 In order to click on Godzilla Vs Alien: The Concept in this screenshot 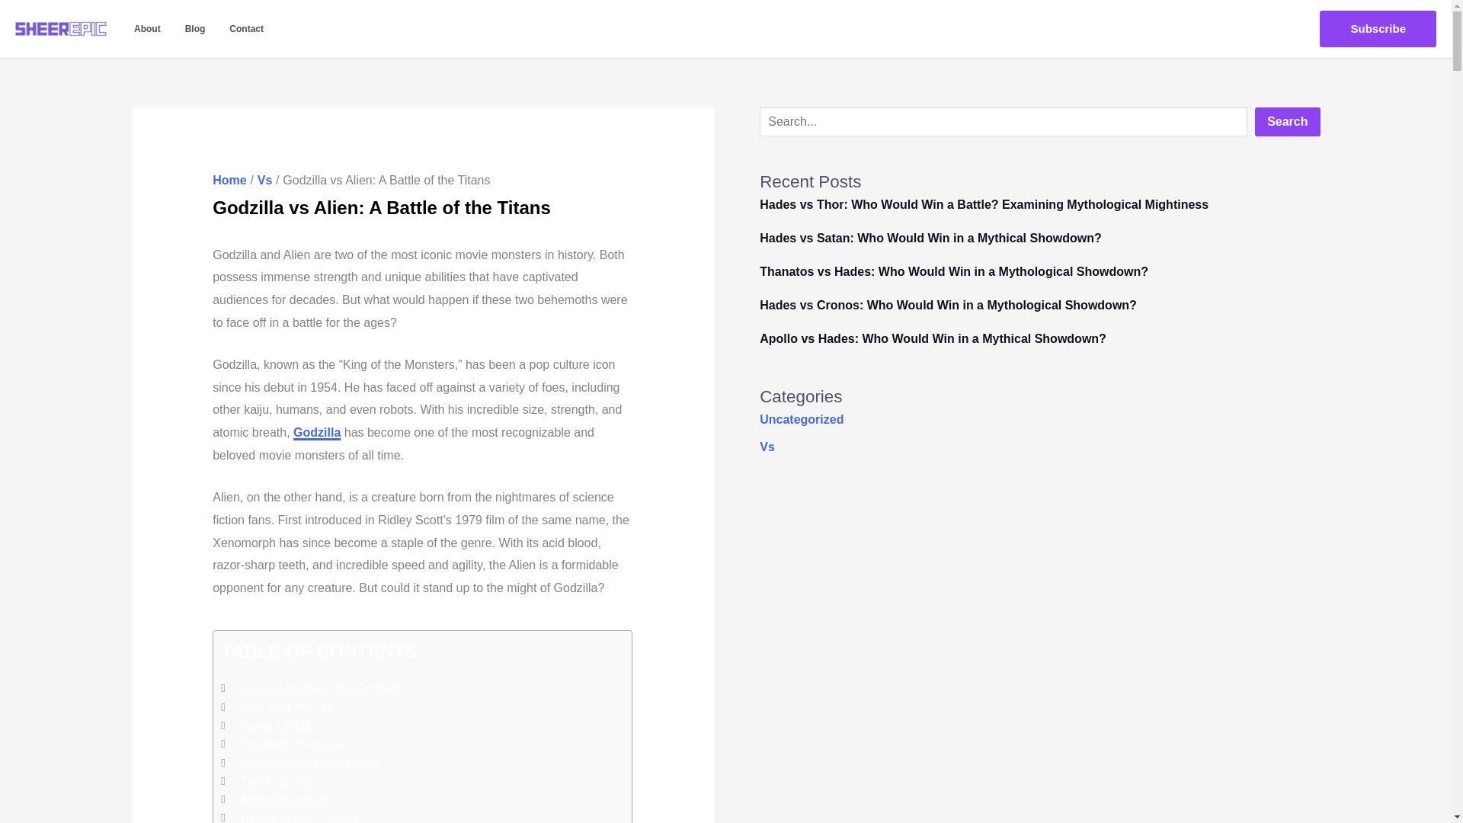, I will do `click(320, 687)`.